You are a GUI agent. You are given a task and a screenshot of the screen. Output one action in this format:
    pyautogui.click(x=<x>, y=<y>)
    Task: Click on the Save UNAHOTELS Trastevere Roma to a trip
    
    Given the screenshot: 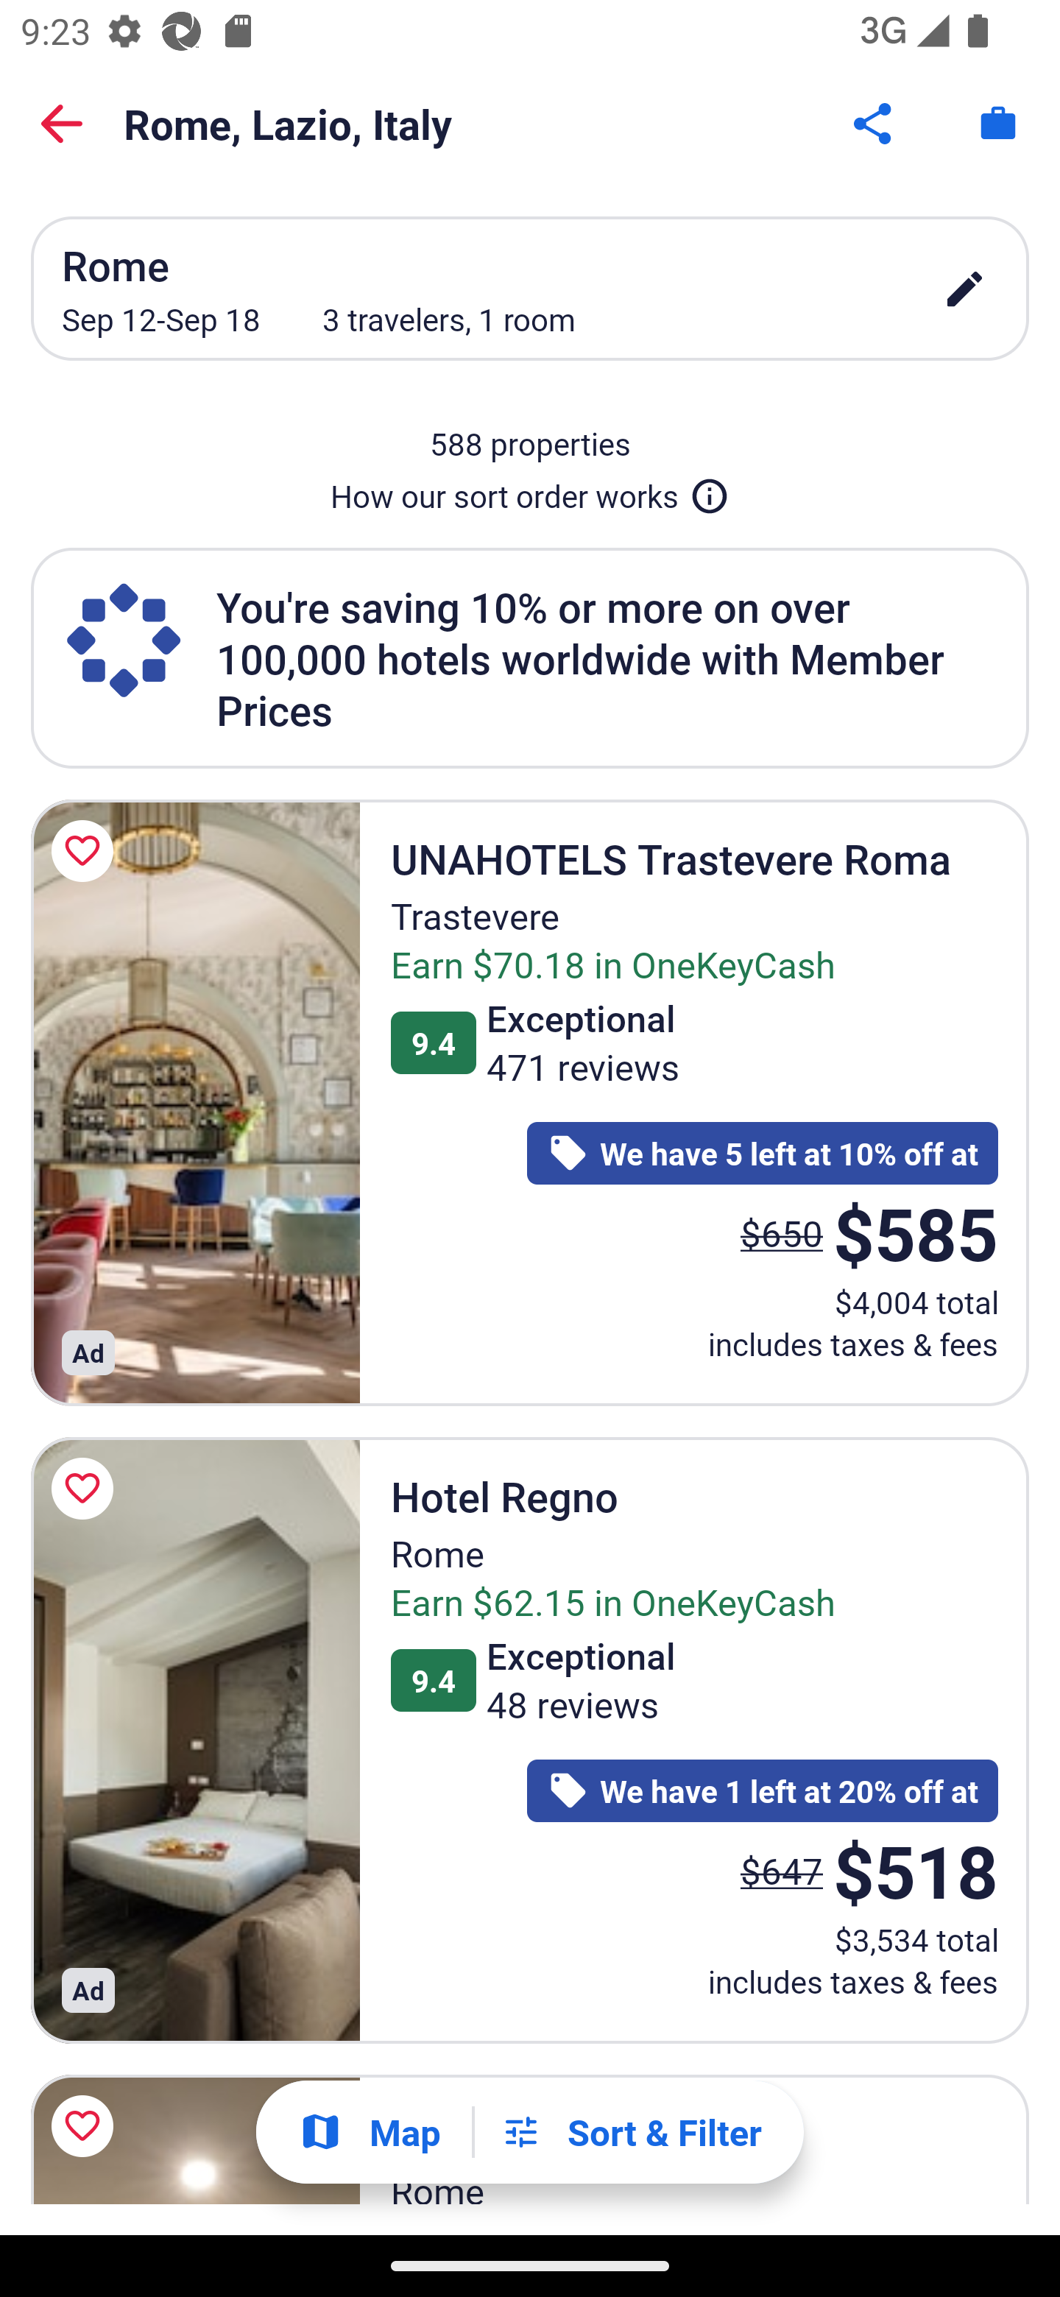 What is the action you would take?
    pyautogui.click(x=87, y=851)
    